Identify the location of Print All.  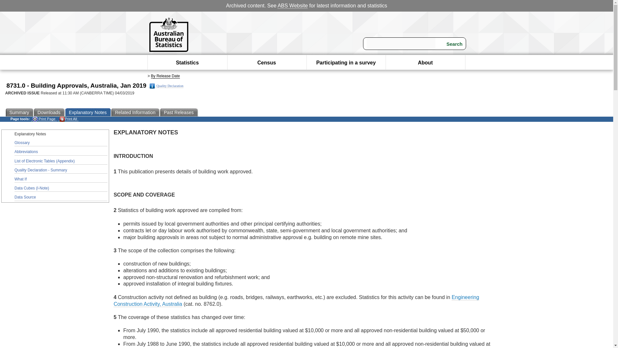
(68, 119).